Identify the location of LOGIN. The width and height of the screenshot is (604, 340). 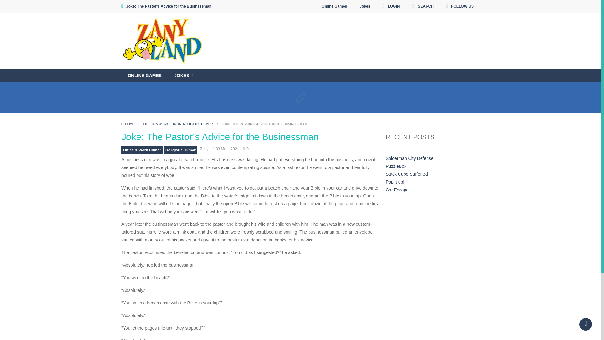
(391, 6).